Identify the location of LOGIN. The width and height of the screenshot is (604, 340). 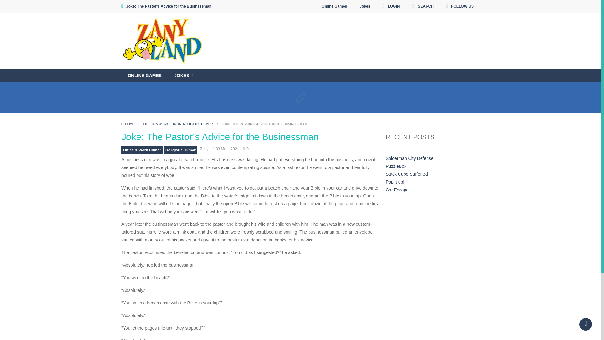
(391, 6).